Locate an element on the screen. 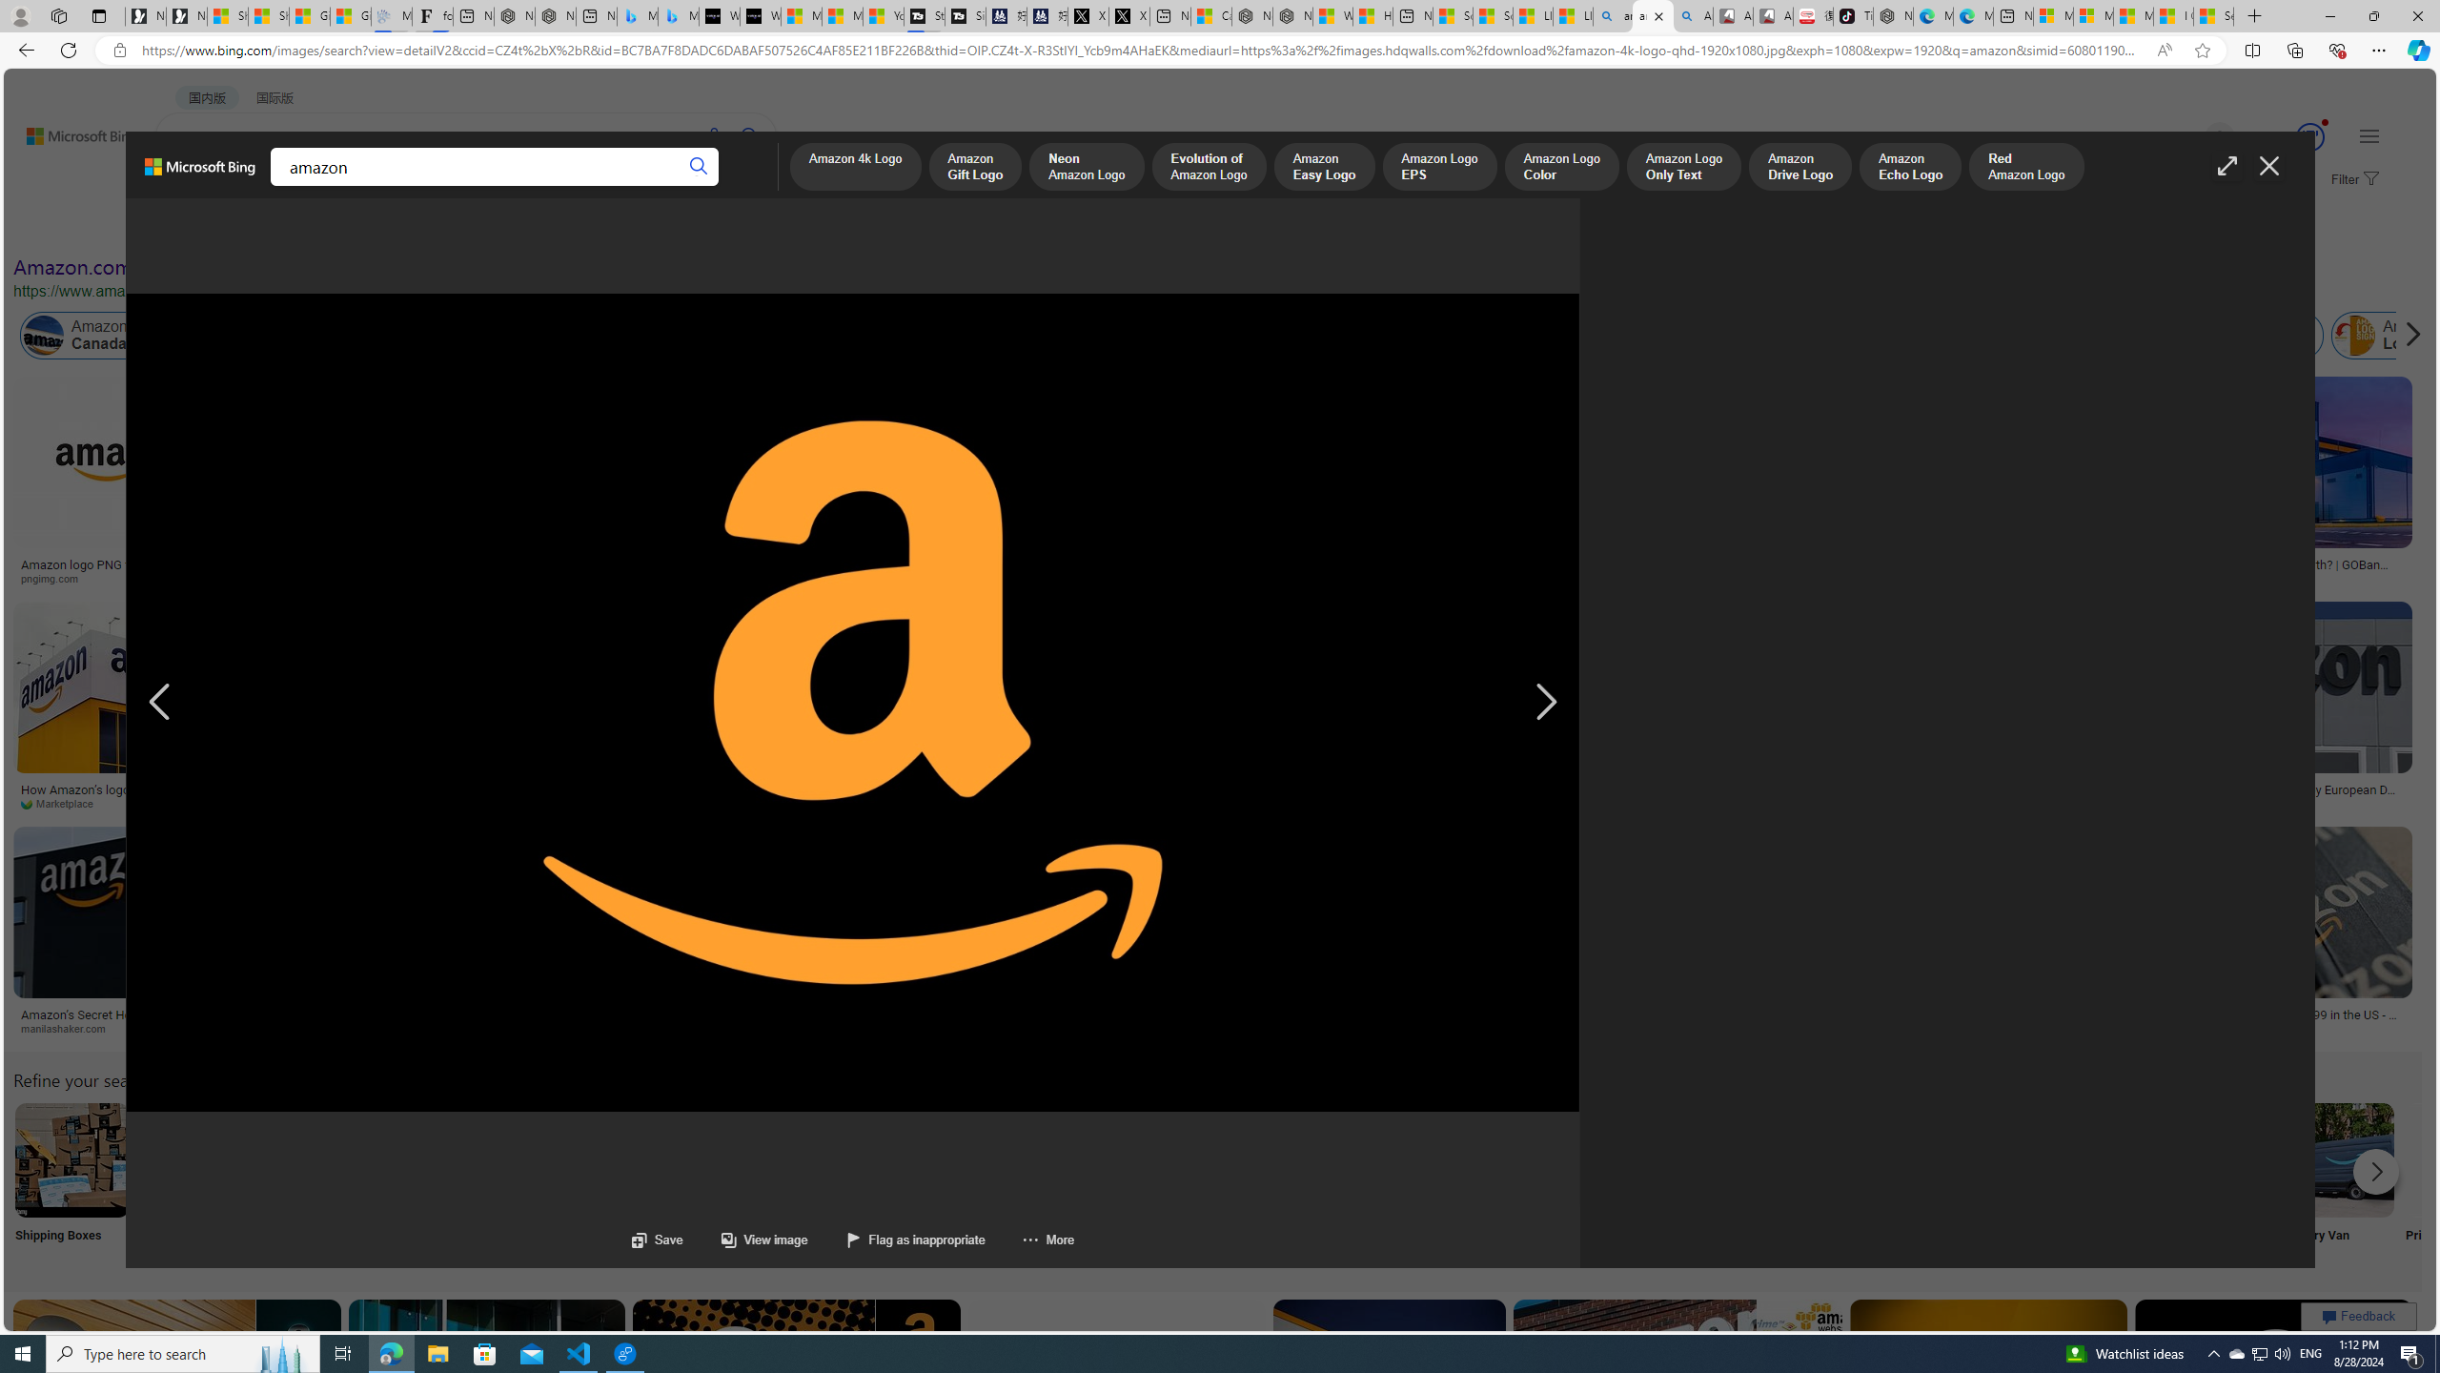  Amazon Echo Dot 4th Gen is located at coordinates (1035, 443).